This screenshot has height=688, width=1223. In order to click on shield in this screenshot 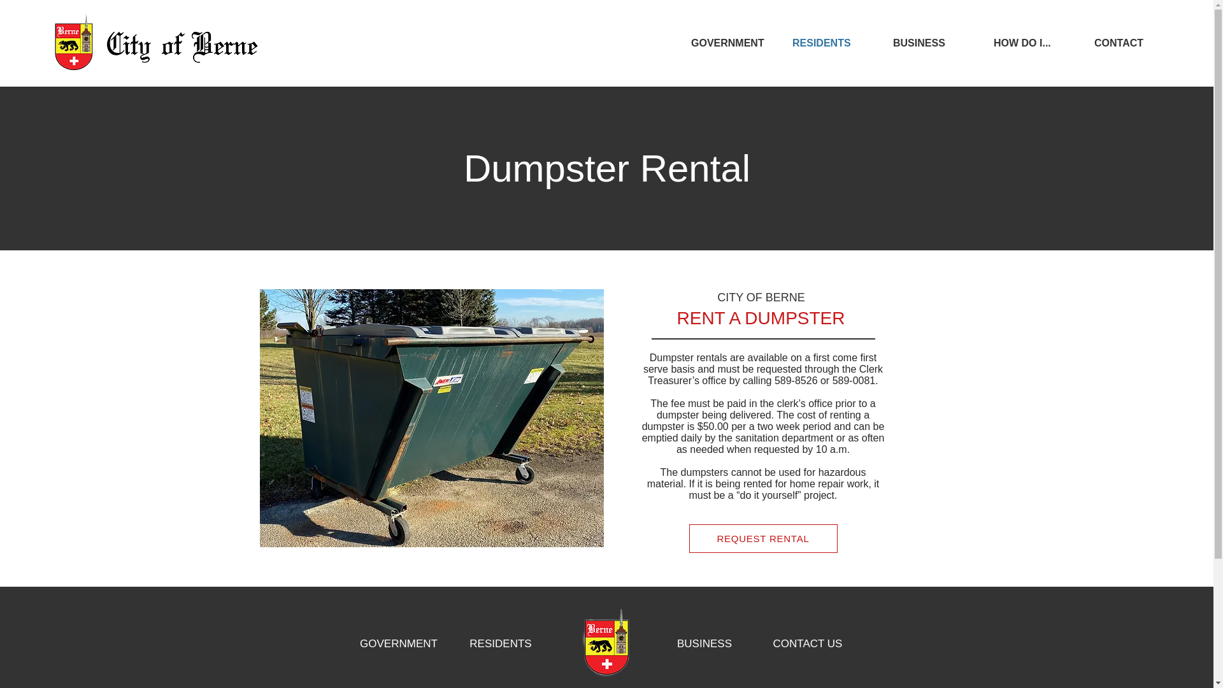, I will do `click(606, 643)`.